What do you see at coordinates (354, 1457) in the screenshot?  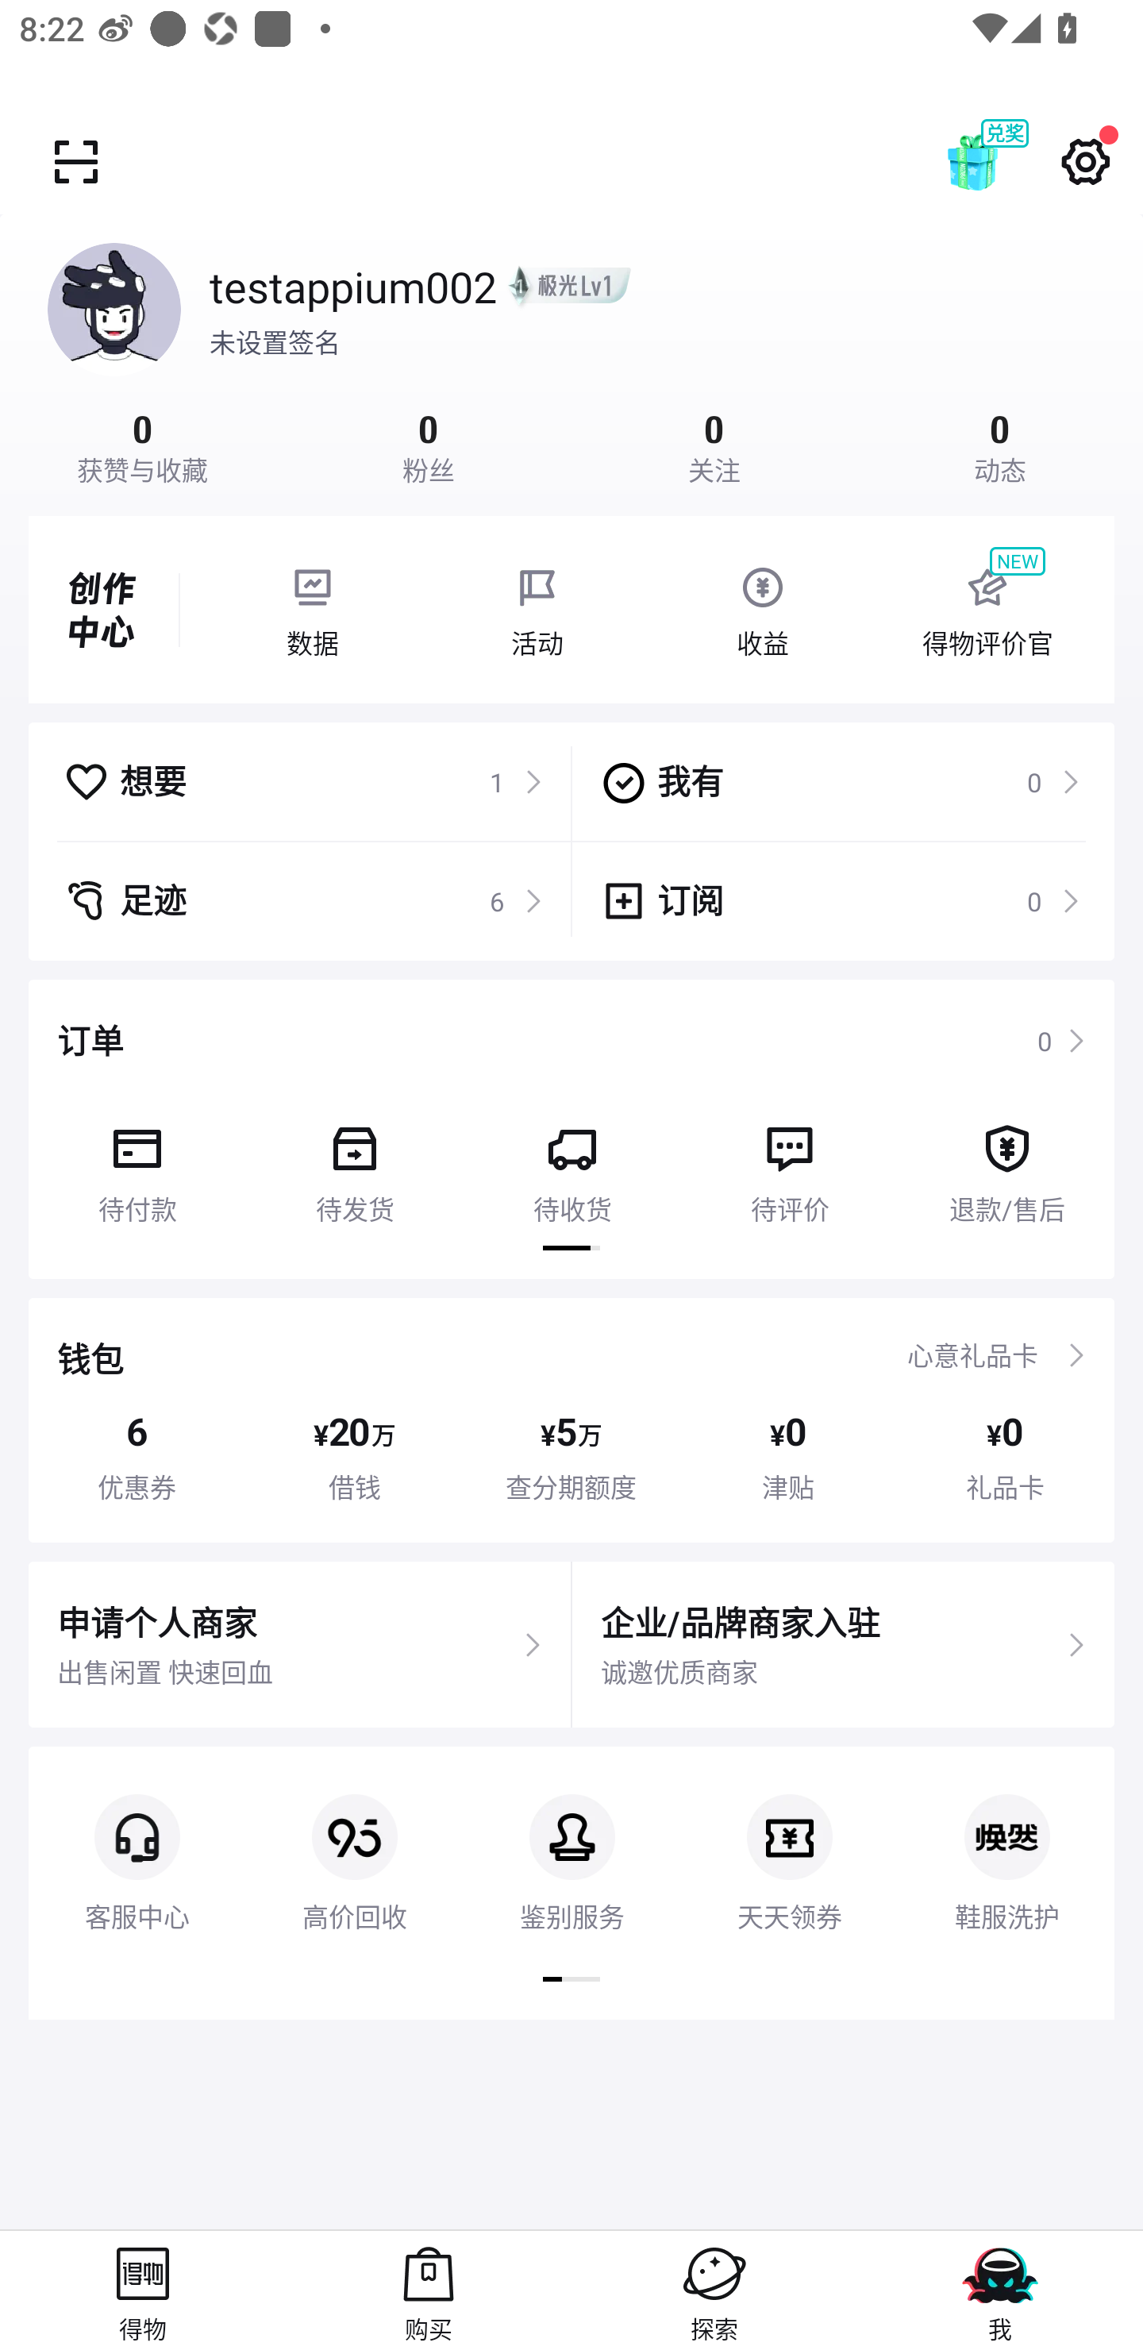 I see `¥ 20 万 借钱` at bounding box center [354, 1457].